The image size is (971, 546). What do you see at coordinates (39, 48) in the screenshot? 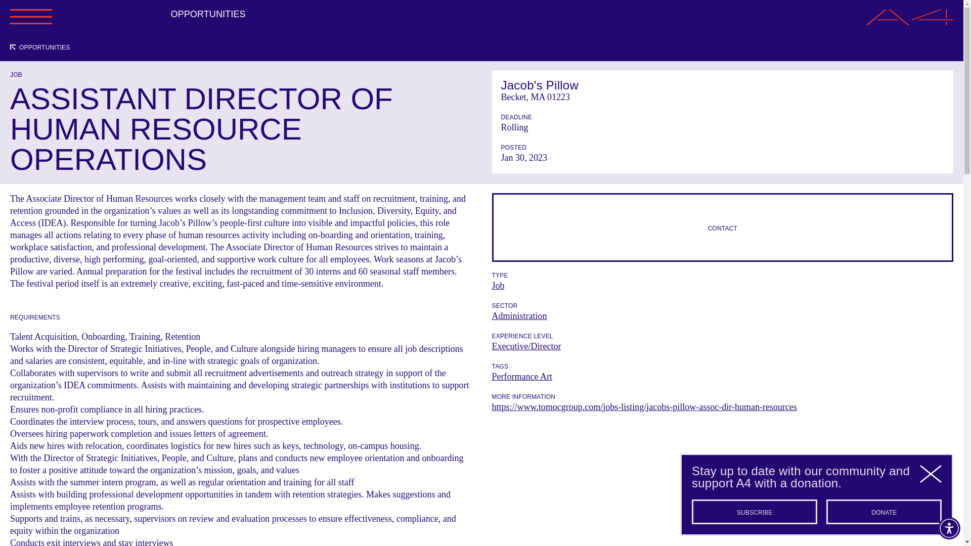
I see `OPPORTUNITIES` at bounding box center [39, 48].